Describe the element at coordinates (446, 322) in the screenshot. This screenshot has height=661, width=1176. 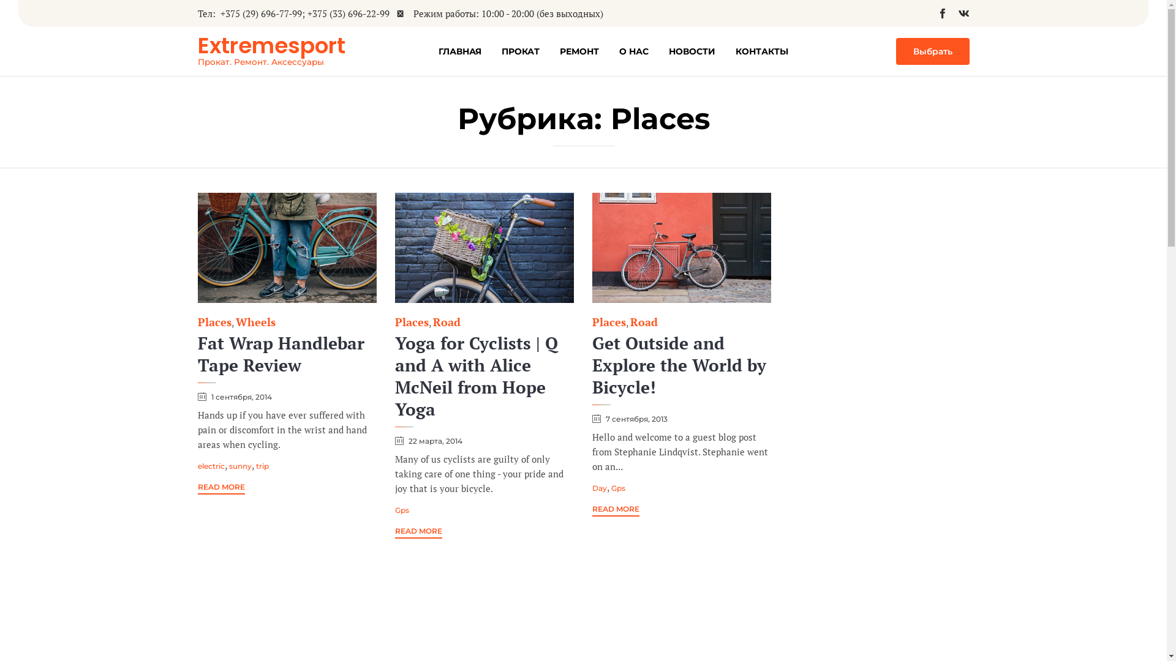
I see `Road` at that location.